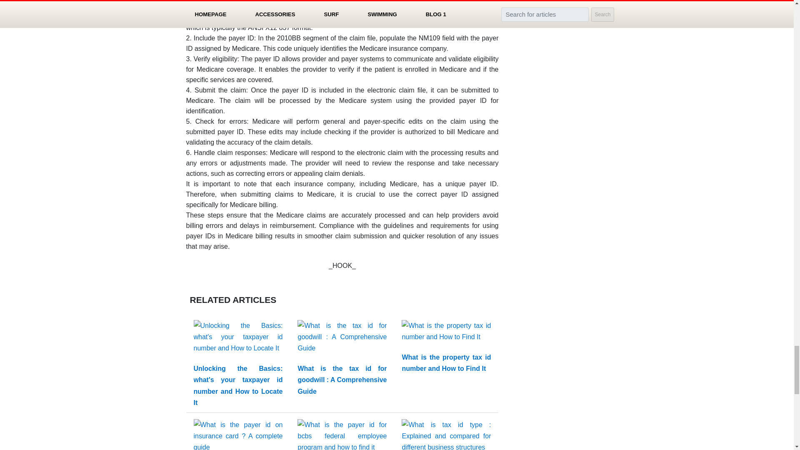 Image resolution: width=800 pixels, height=450 pixels. I want to click on  What is the property tax id number and How to Find It, so click(446, 332).